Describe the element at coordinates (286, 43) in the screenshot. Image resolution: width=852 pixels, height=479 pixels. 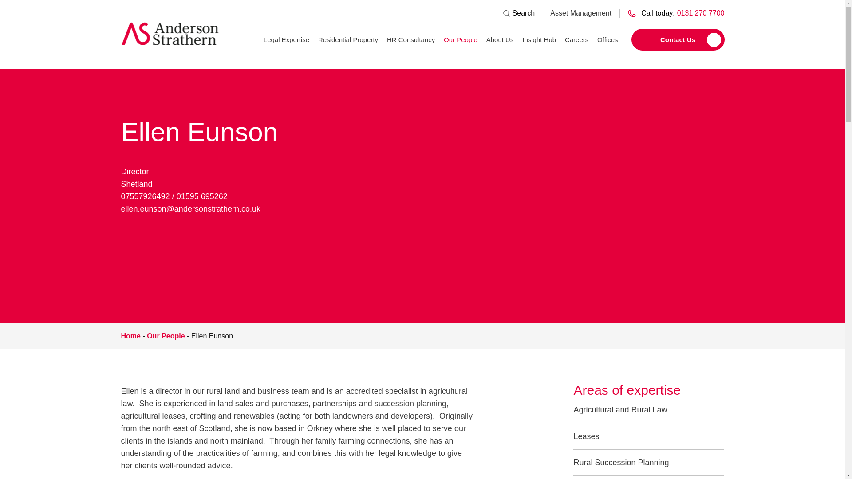
I see `Legal Expertise` at that location.